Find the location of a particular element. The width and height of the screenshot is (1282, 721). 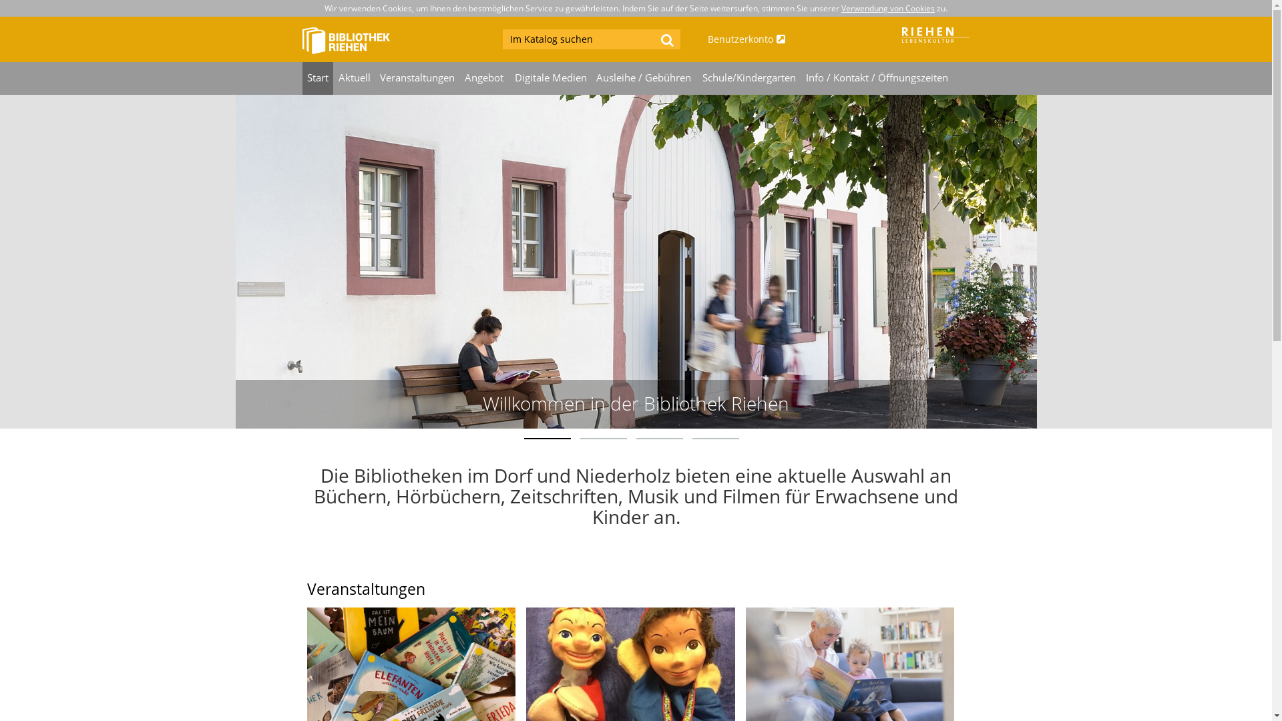

2 is located at coordinates (603, 439).